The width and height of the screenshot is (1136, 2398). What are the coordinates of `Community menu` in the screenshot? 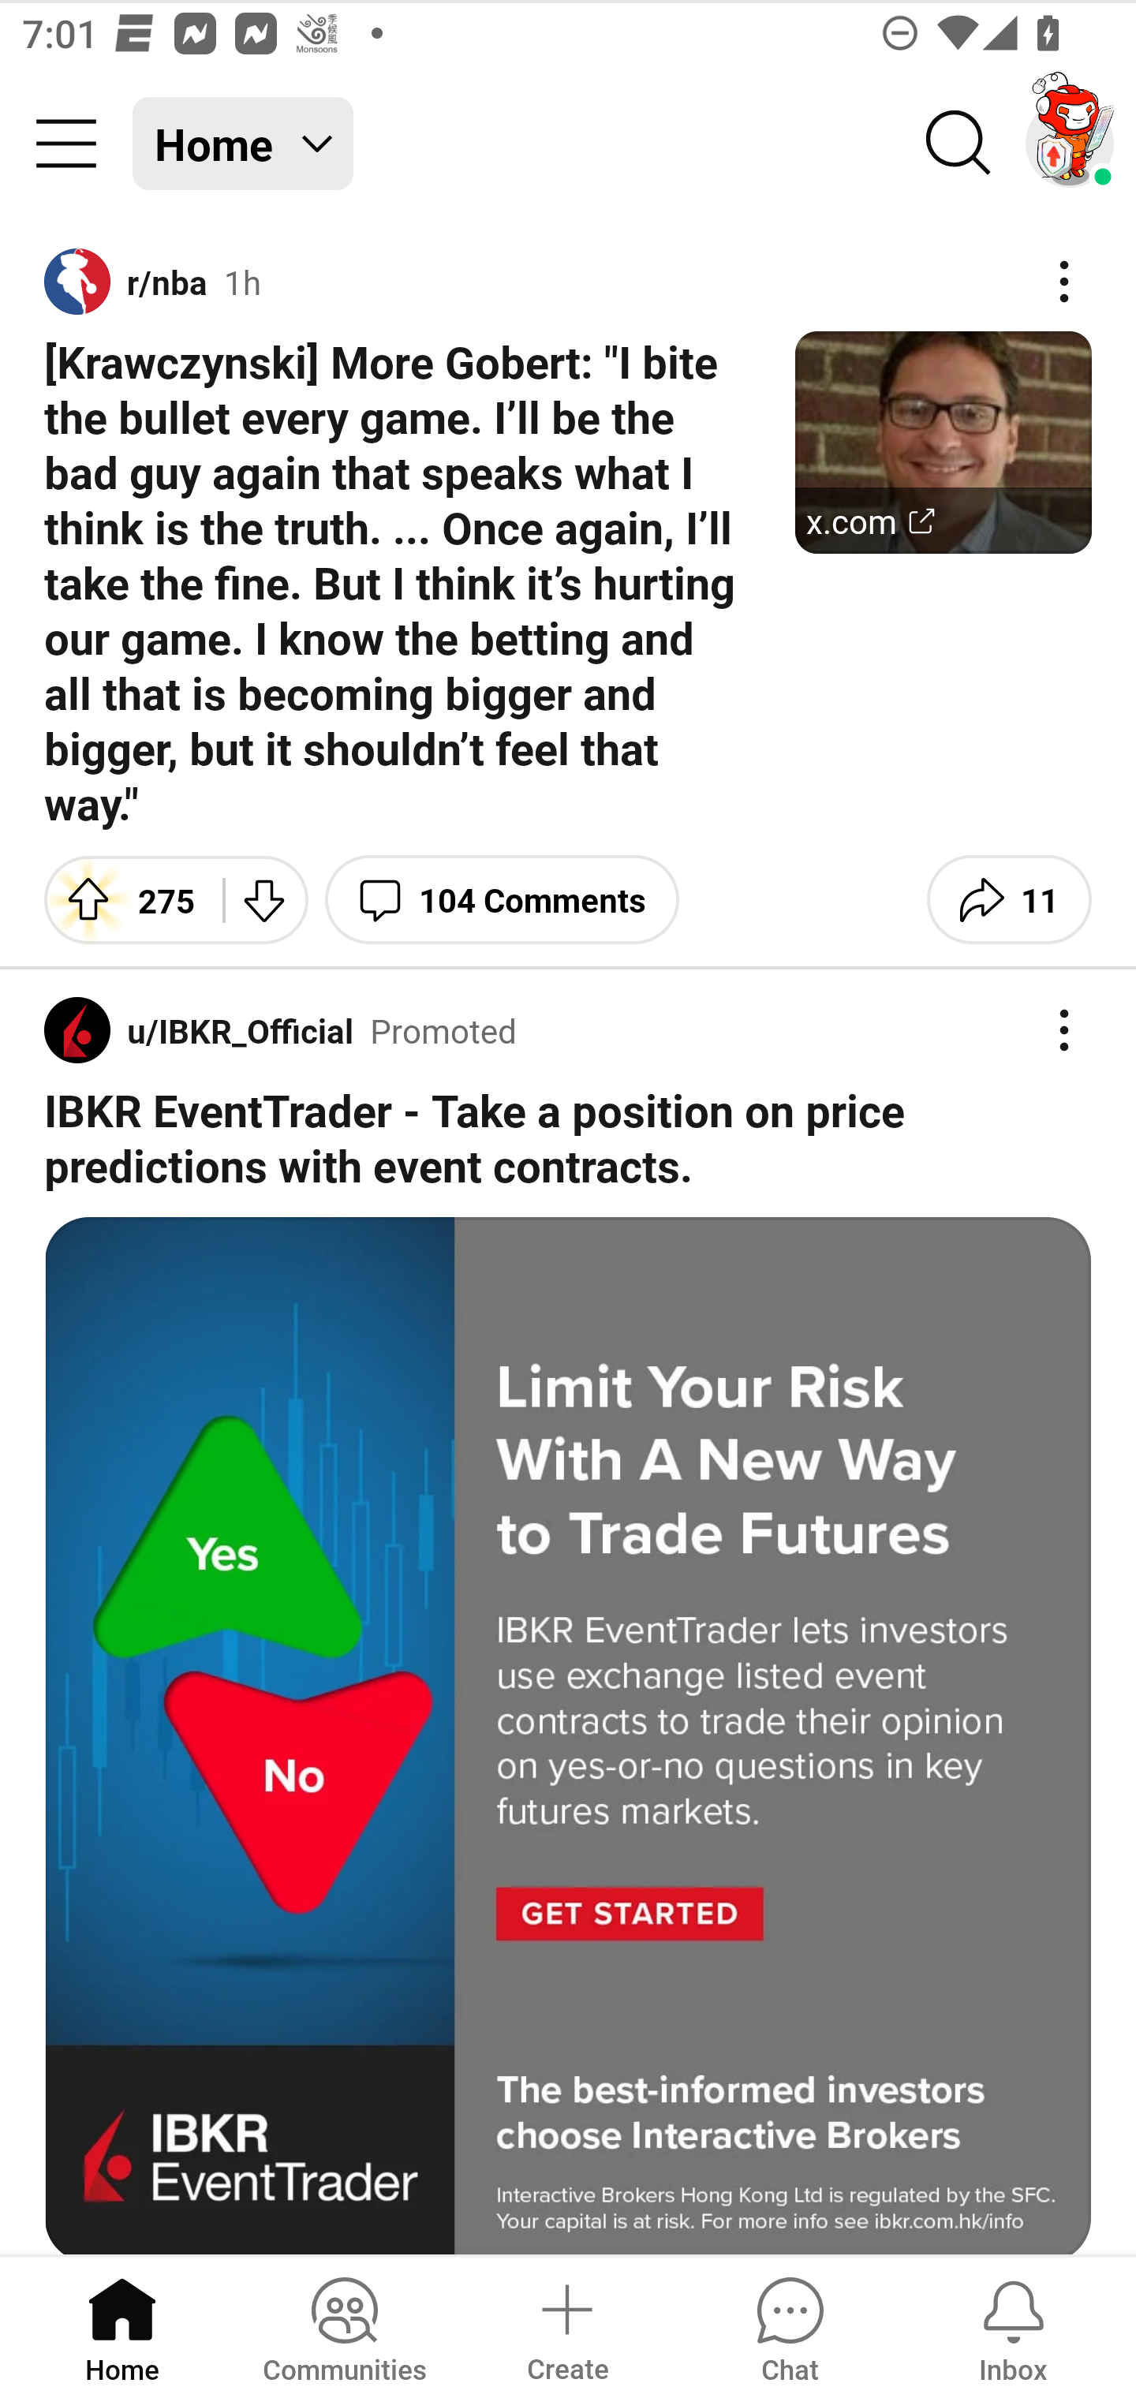 It's located at (66, 144).